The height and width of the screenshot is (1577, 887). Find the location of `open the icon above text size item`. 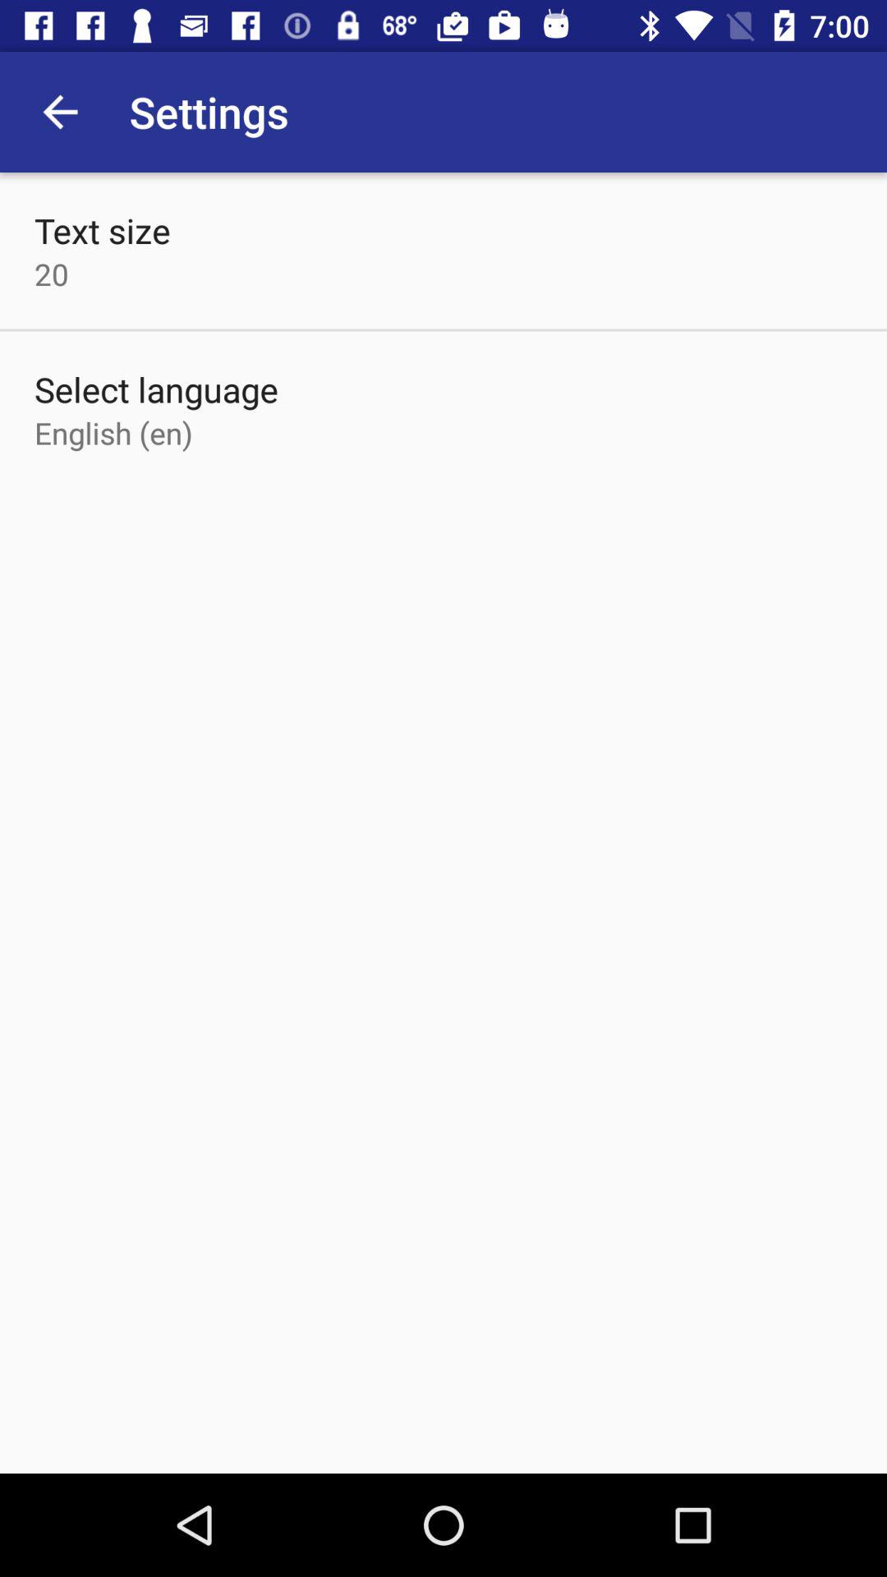

open the icon above text size item is located at coordinates (60, 112).